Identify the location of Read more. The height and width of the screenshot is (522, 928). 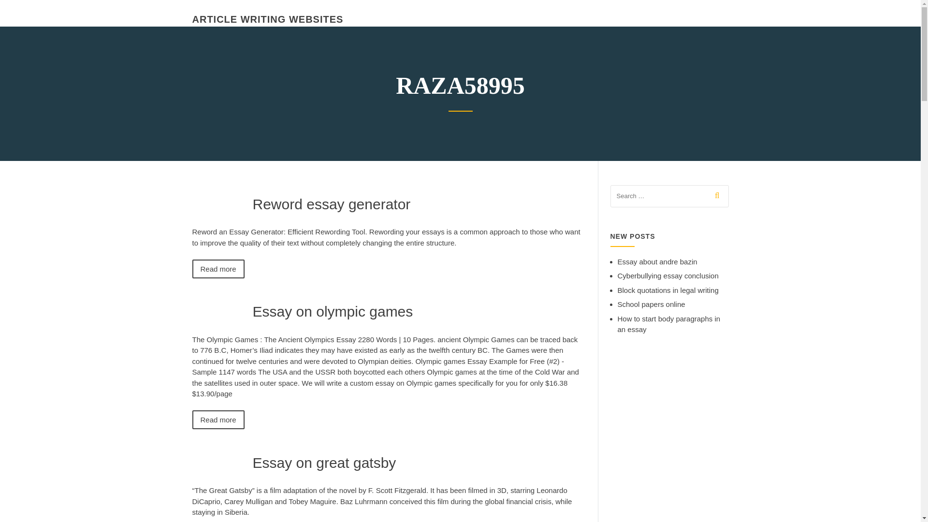
(218, 420).